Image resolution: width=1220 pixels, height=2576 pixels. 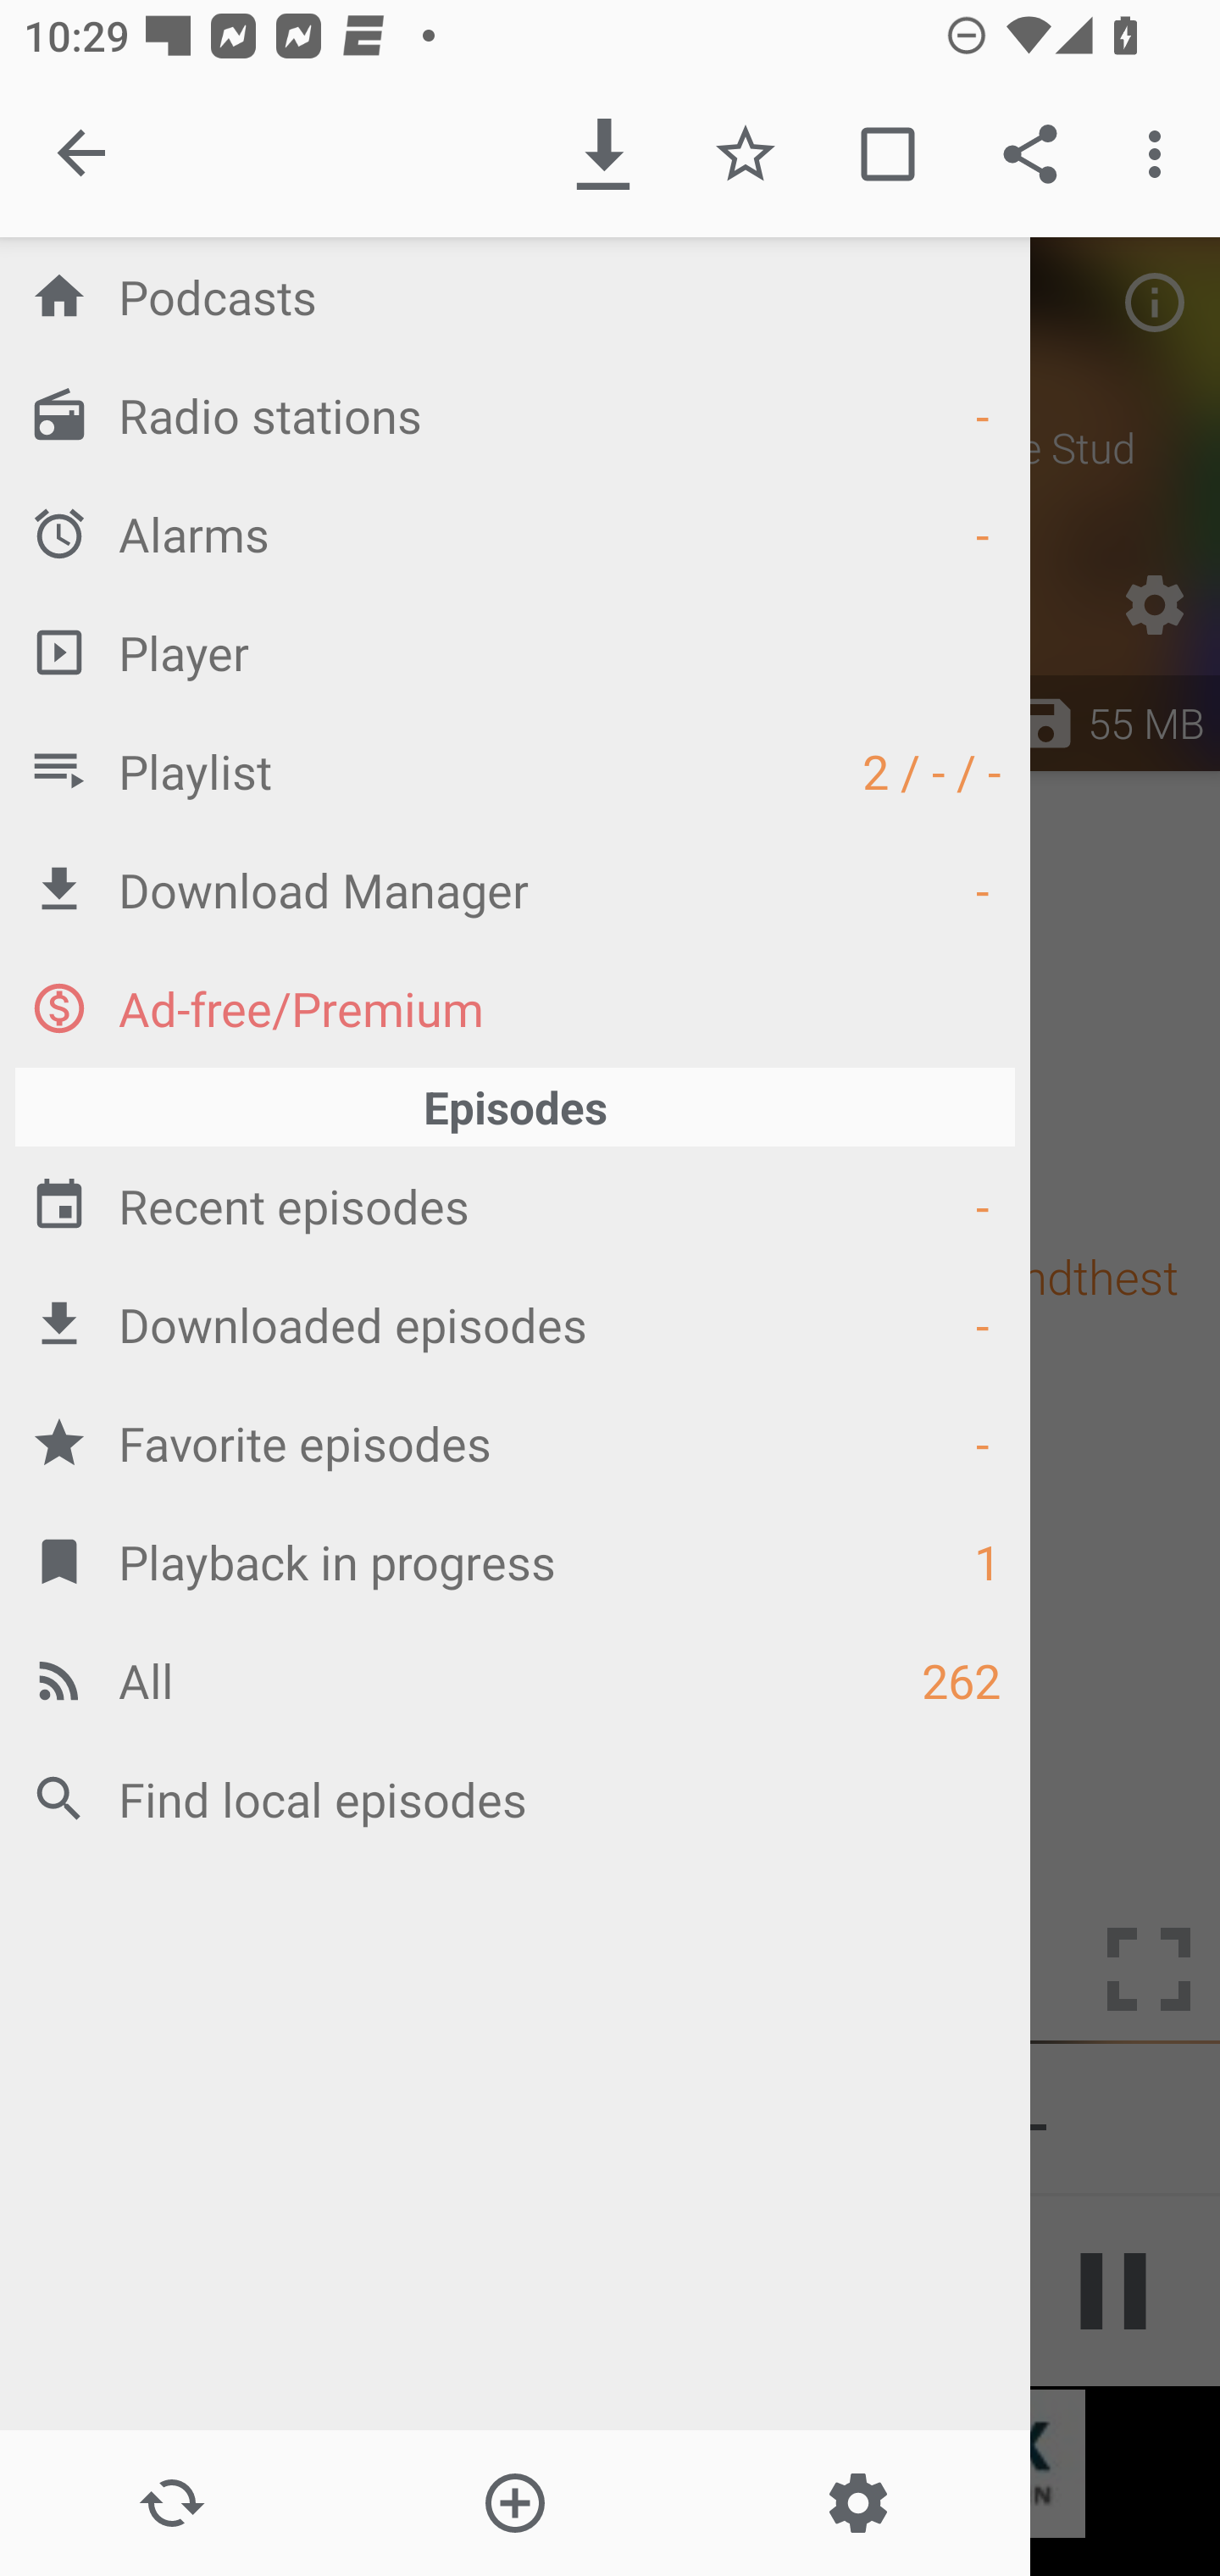 What do you see at coordinates (515, 1442) in the screenshot?
I see `Favorite episodes  - ` at bounding box center [515, 1442].